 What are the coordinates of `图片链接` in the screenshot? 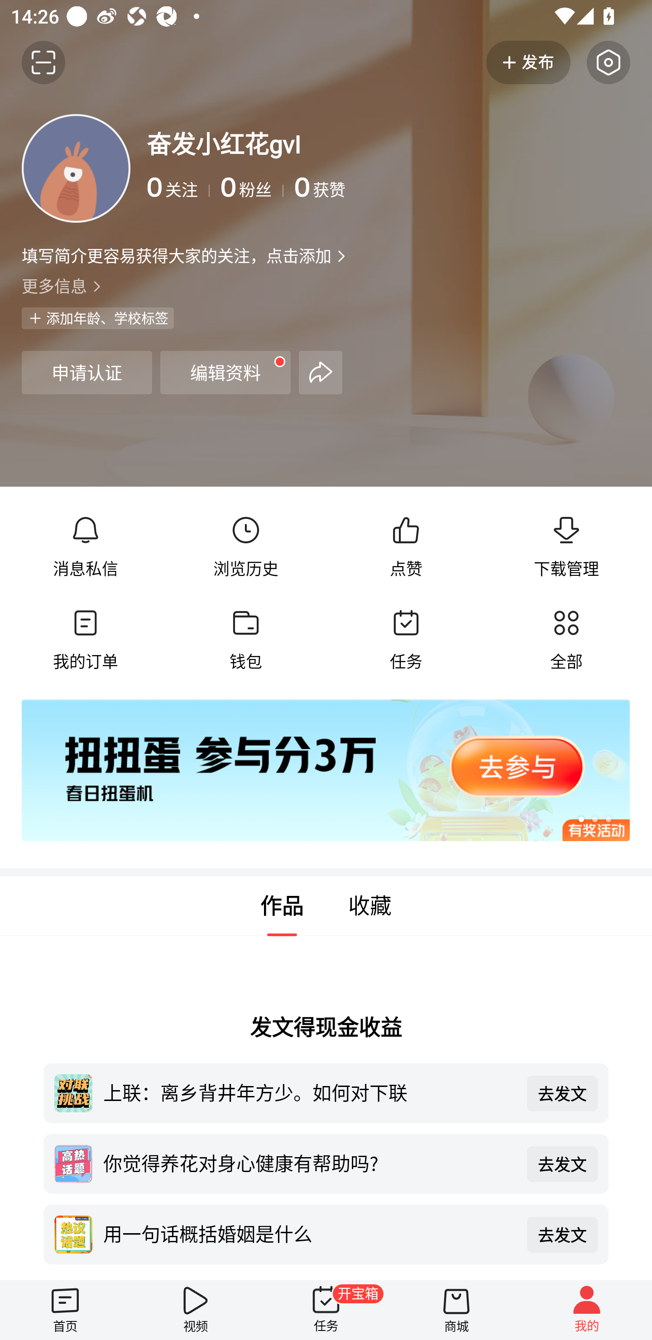 It's located at (315, 770).